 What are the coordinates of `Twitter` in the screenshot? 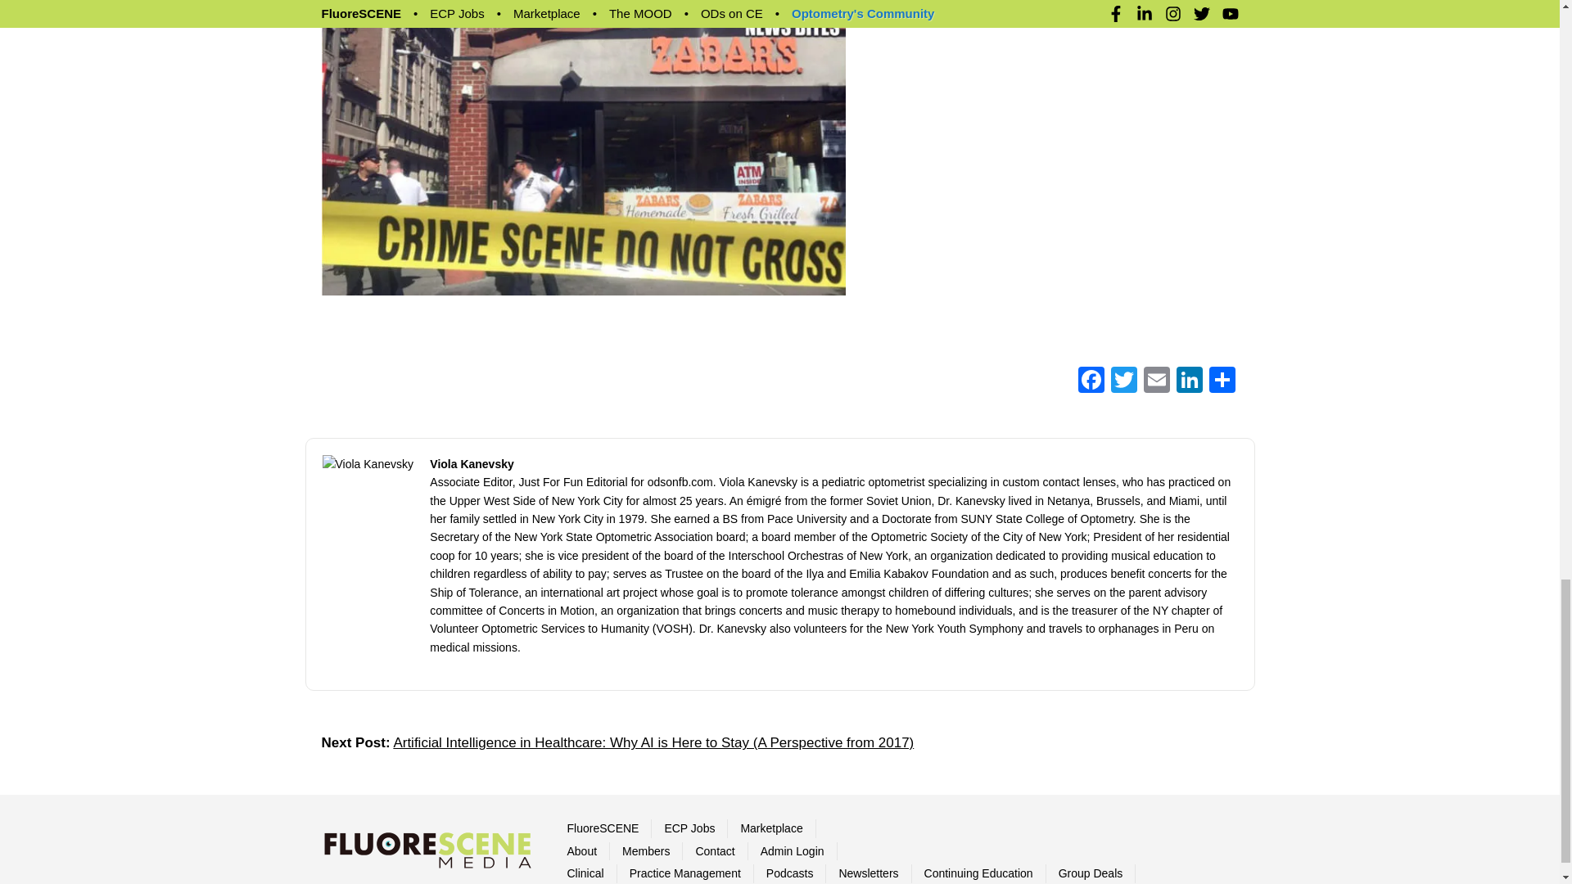 It's located at (1123, 381).